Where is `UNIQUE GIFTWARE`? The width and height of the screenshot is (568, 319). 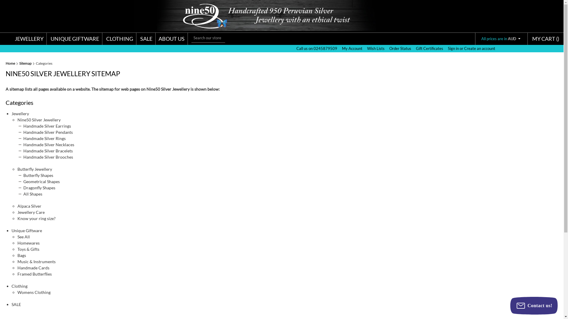 UNIQUE GIFTWARE is located at coordinates (75, 39).